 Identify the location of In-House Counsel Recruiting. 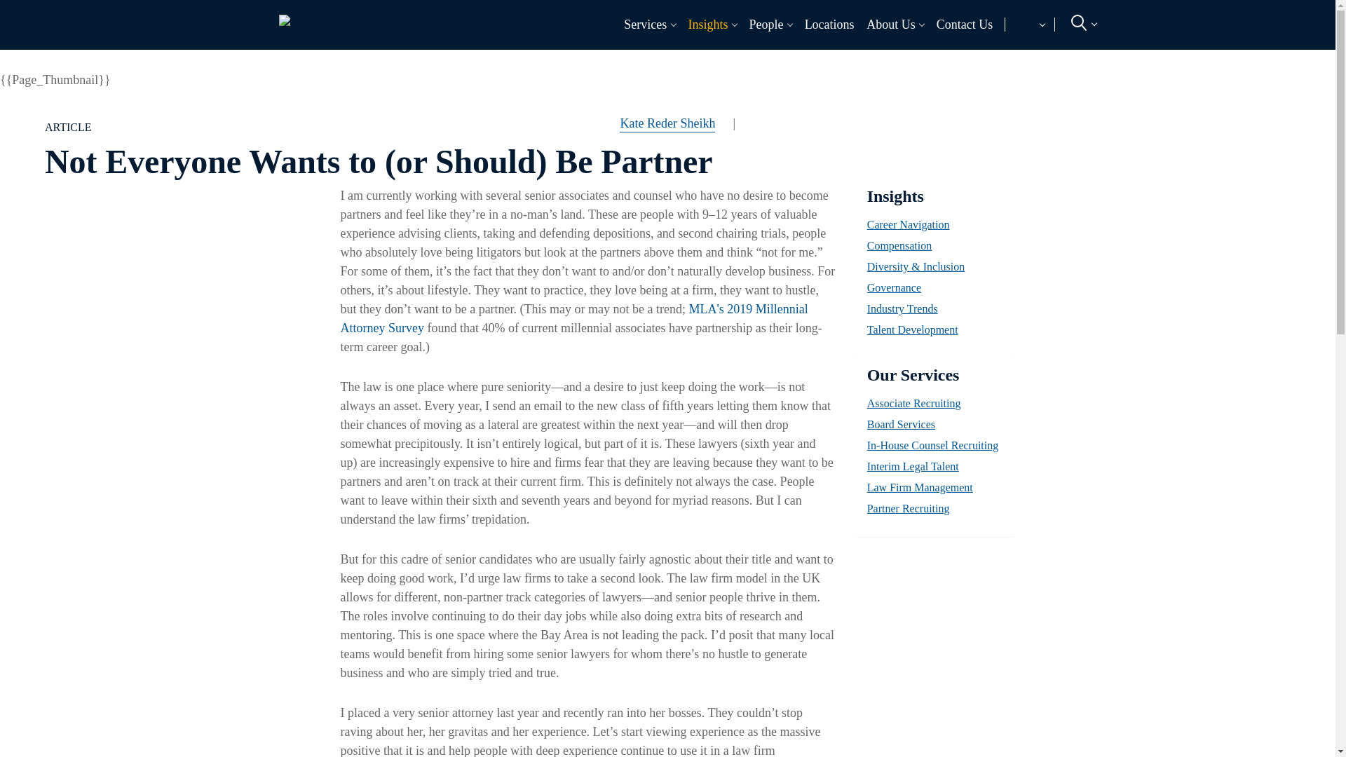
(967, 56).